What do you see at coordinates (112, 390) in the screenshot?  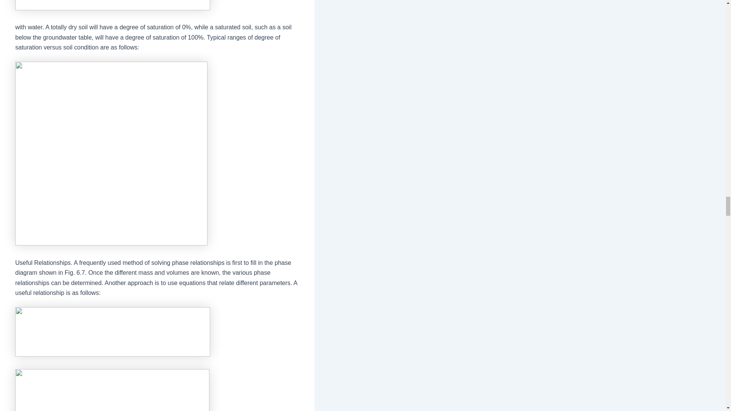 I see `TABLE 6.7 Mass and Volume Relationships` at bounding box center [112, 390].